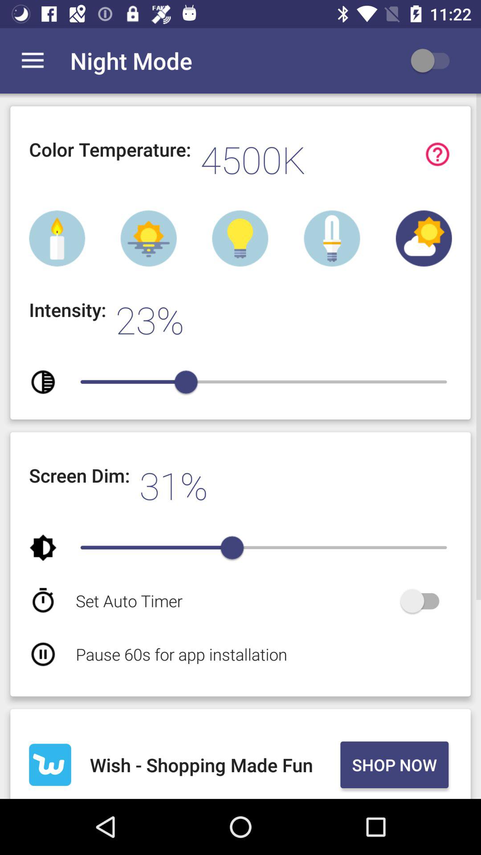  Describe the element at coordinates (424, 601) in the screenshot. I see `toggle auto timer option` at that location.